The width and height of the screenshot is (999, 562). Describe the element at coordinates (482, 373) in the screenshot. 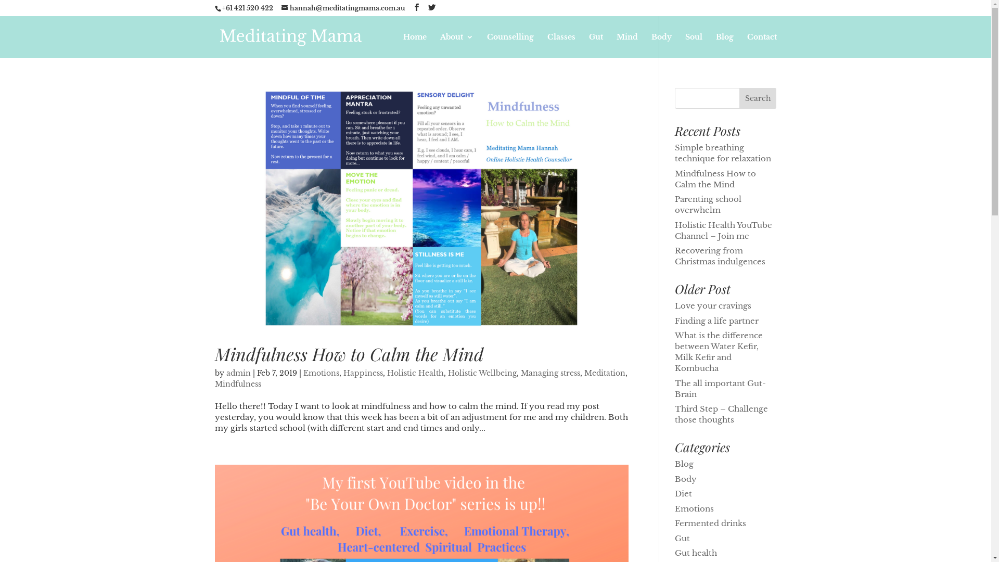

I see `Holistic Wellbeing` at that location.